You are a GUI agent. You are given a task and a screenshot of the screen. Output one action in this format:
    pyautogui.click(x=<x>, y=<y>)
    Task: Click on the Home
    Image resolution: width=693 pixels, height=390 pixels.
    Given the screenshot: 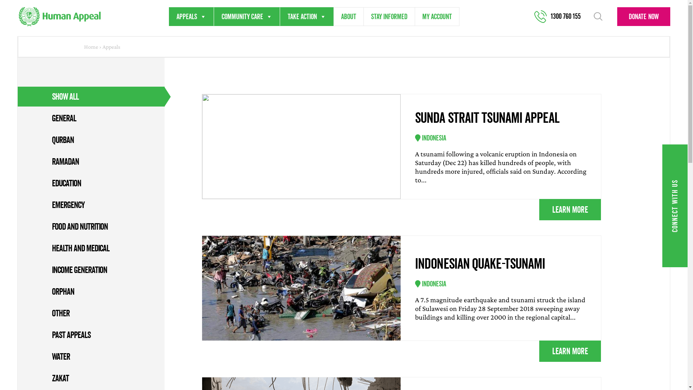 What is the action you would take?
    pyautogui.click(x=91, y=47)
    